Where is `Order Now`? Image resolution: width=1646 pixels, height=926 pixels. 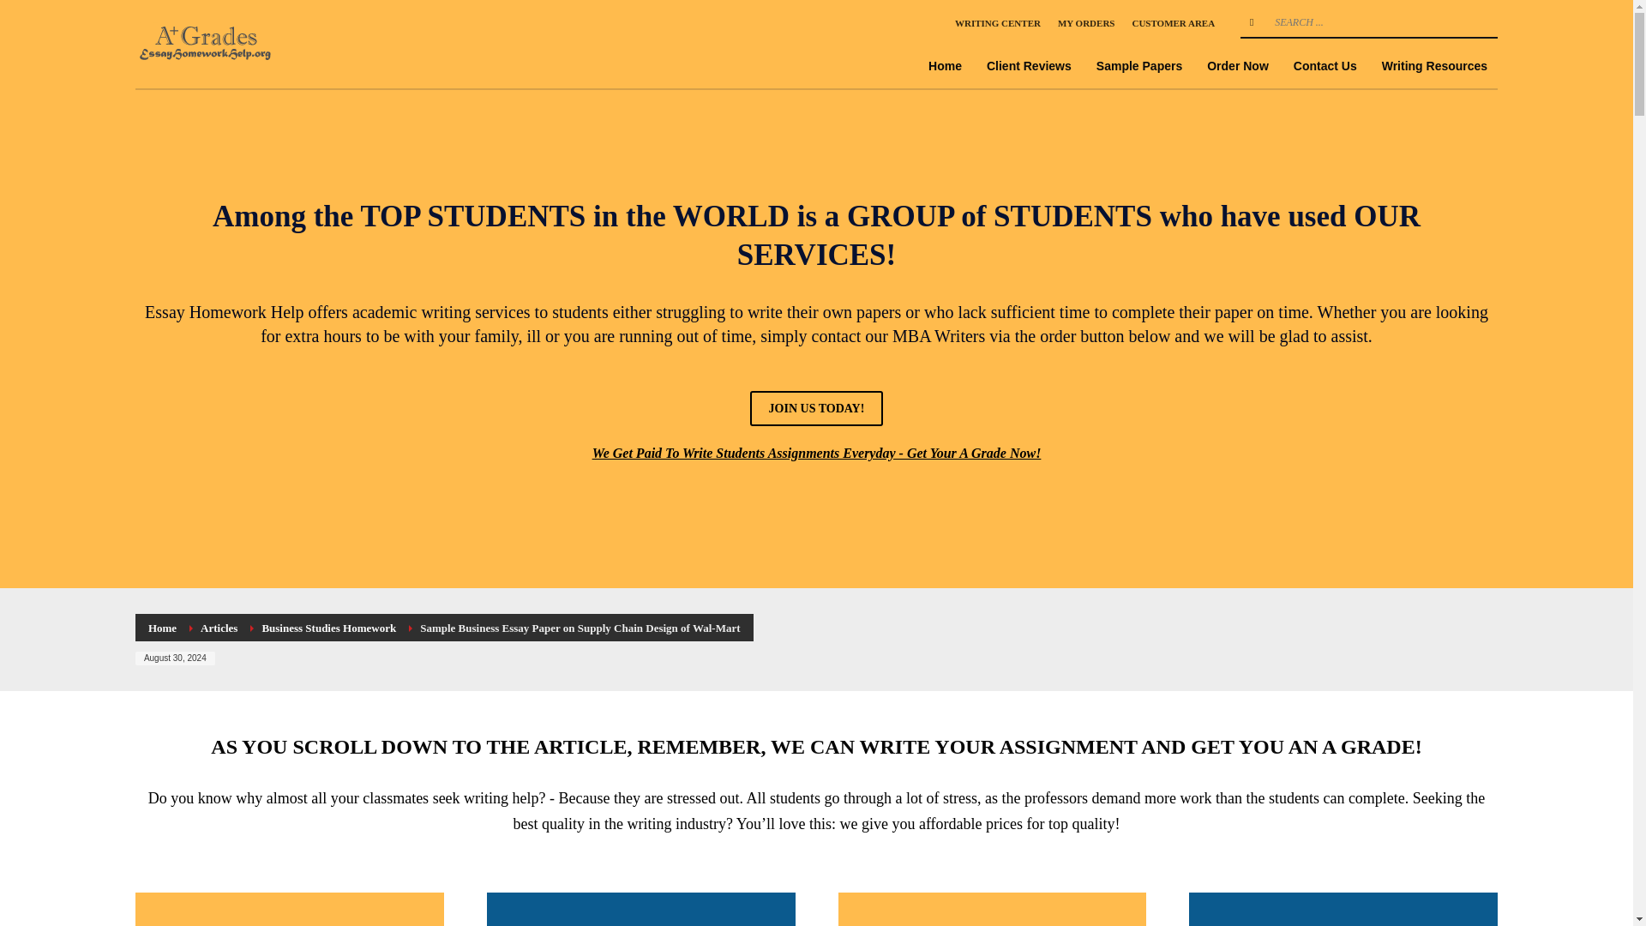
Order Now is located at coordinates (1237, 65).